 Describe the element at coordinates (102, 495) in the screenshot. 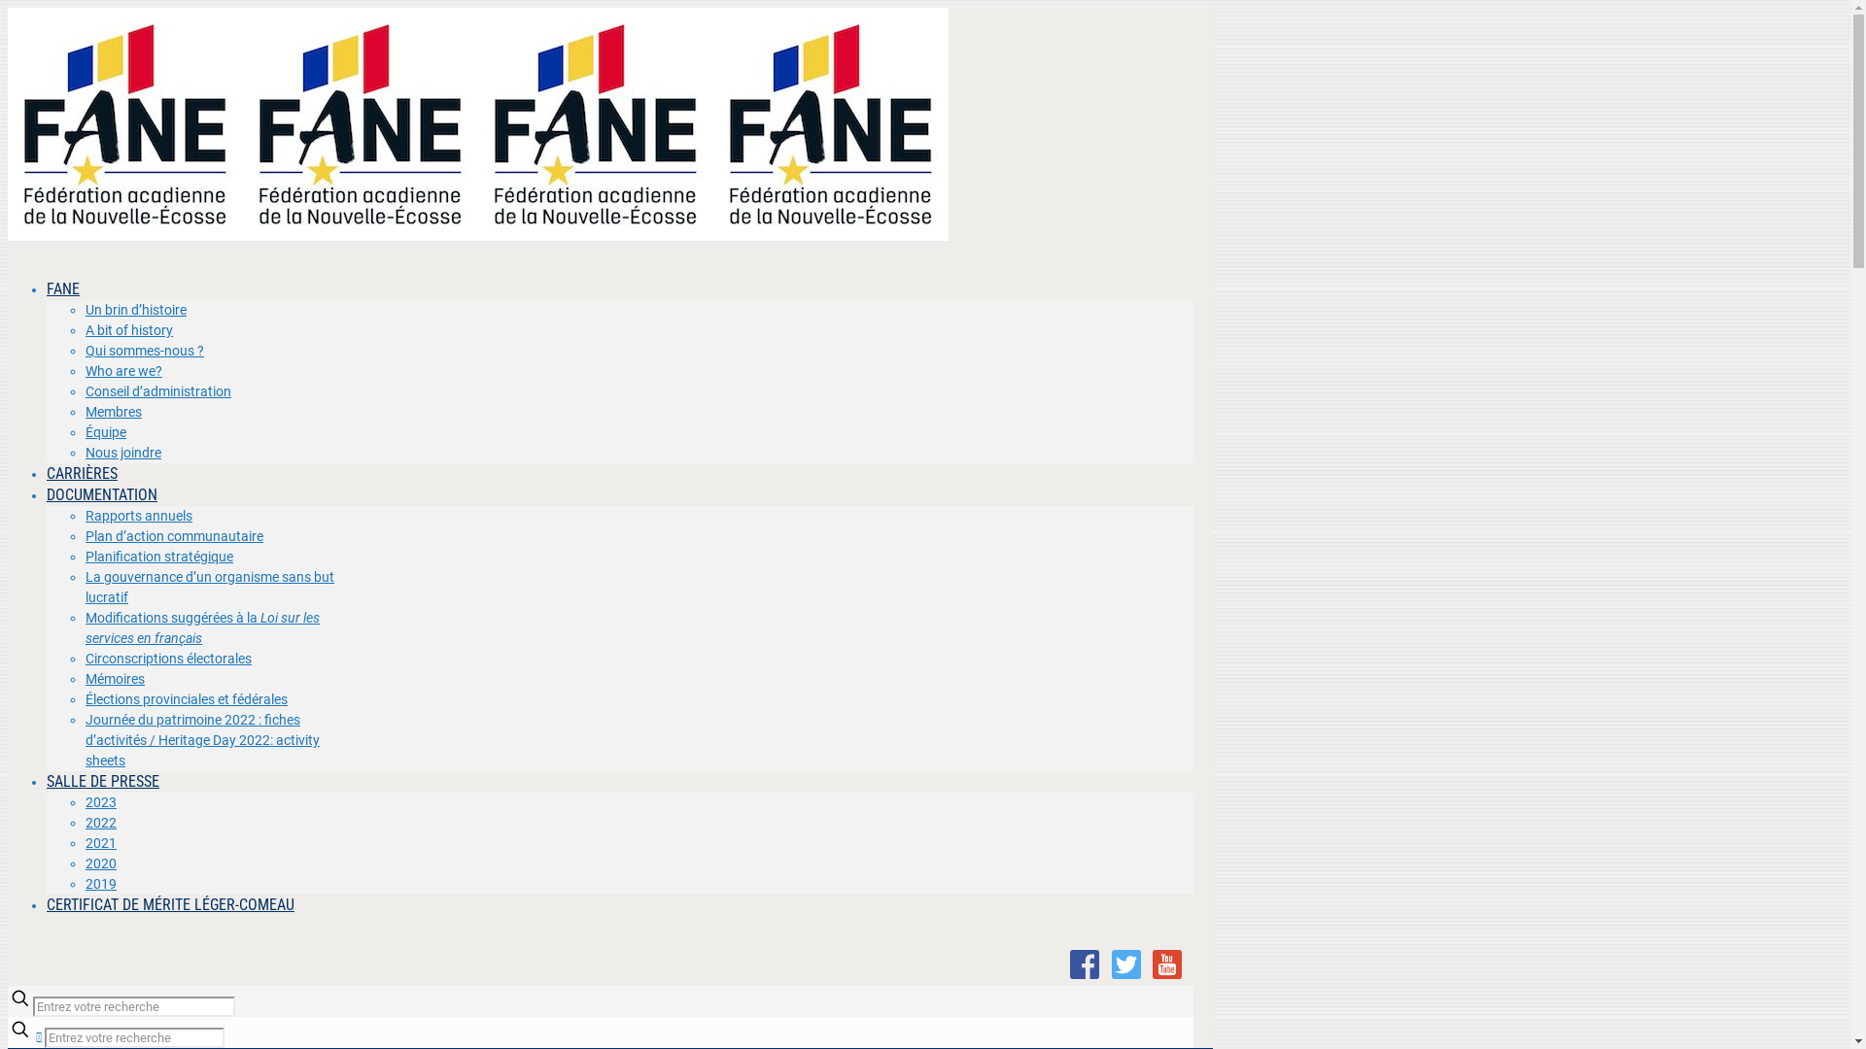

I see `DOCUMENTATION` at that location.